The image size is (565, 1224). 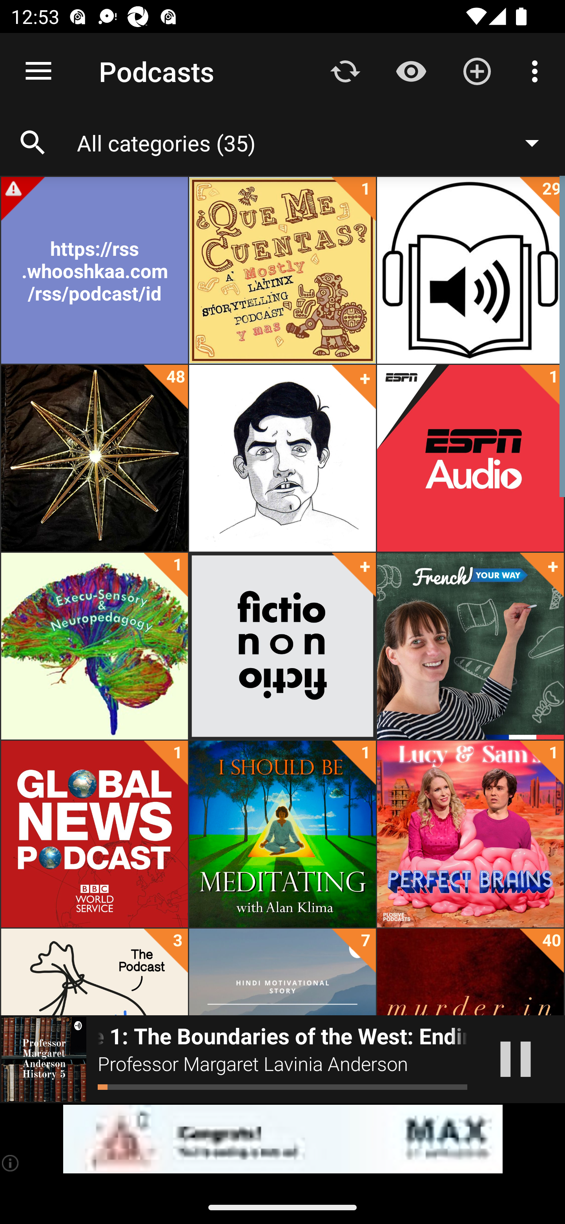 What do you see at coordinates (282, 270) in the screenshot?
I see `¿Qué Me Cuentas?: Latinx Storytelling 1` at bounding box center [282, 270].